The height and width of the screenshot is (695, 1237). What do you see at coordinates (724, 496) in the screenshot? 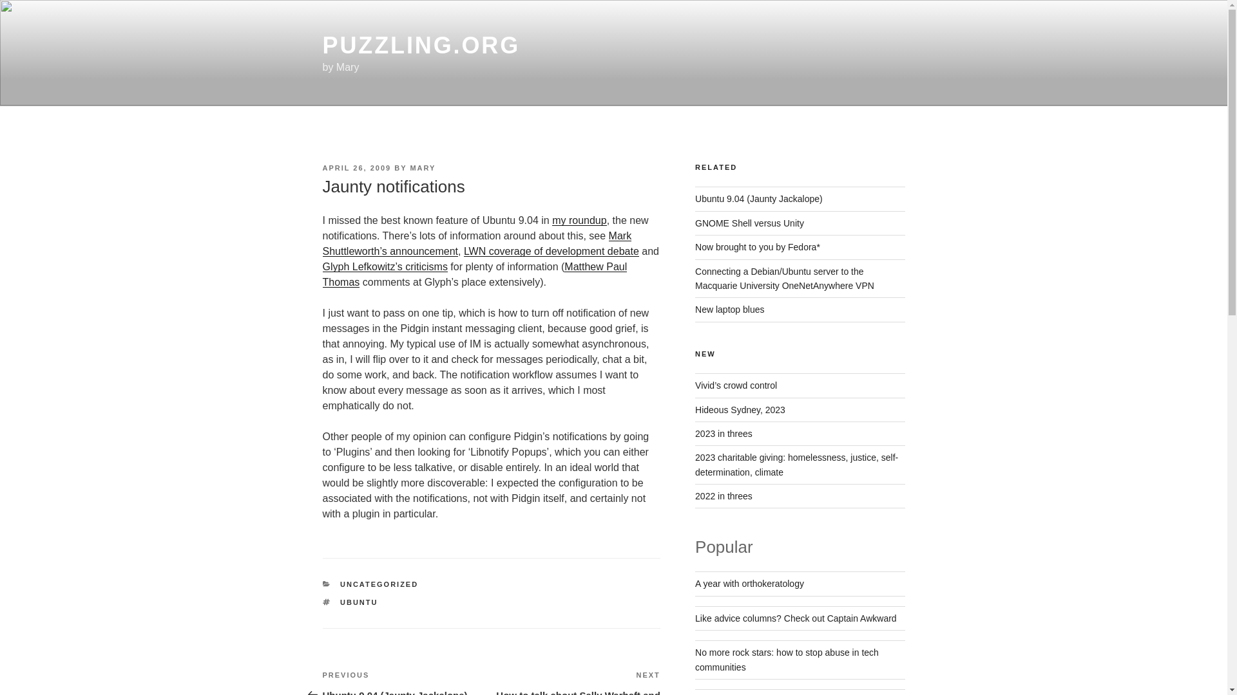
I see `2022 in threes` at bounding box center [724, 496].